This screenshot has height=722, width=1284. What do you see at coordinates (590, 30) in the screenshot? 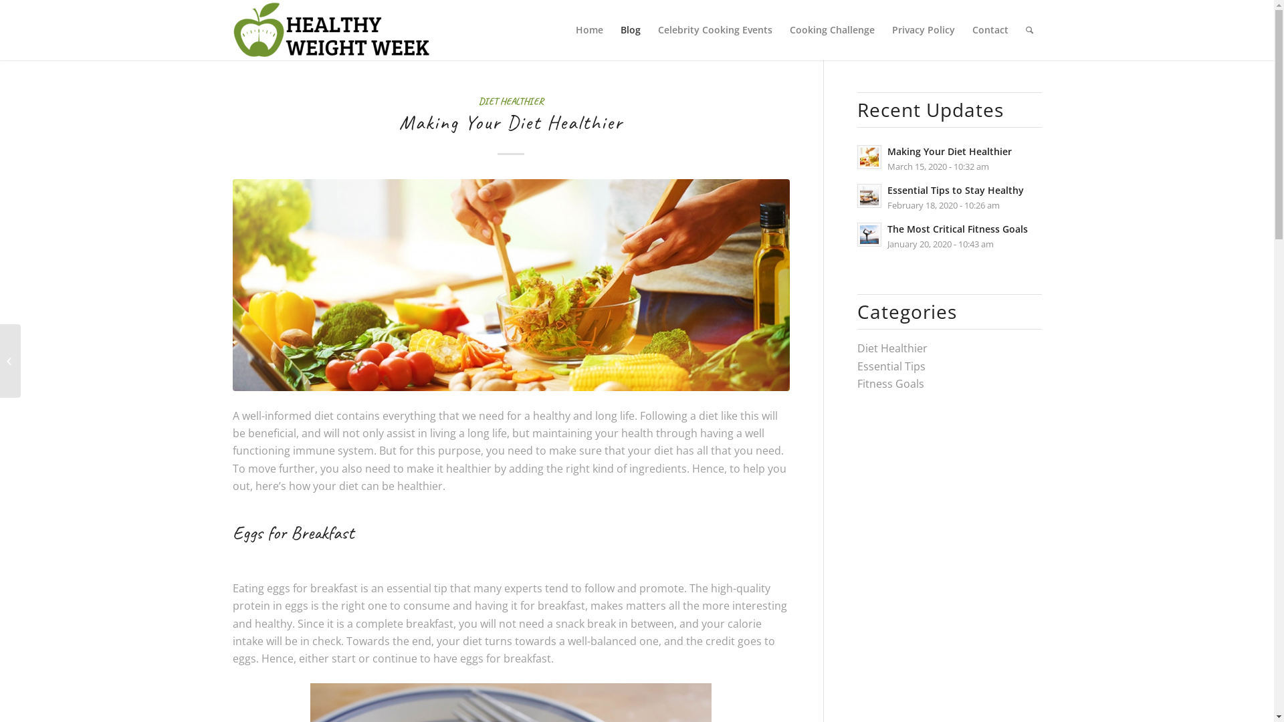
I see `Home` at bounding box center [590, 30].